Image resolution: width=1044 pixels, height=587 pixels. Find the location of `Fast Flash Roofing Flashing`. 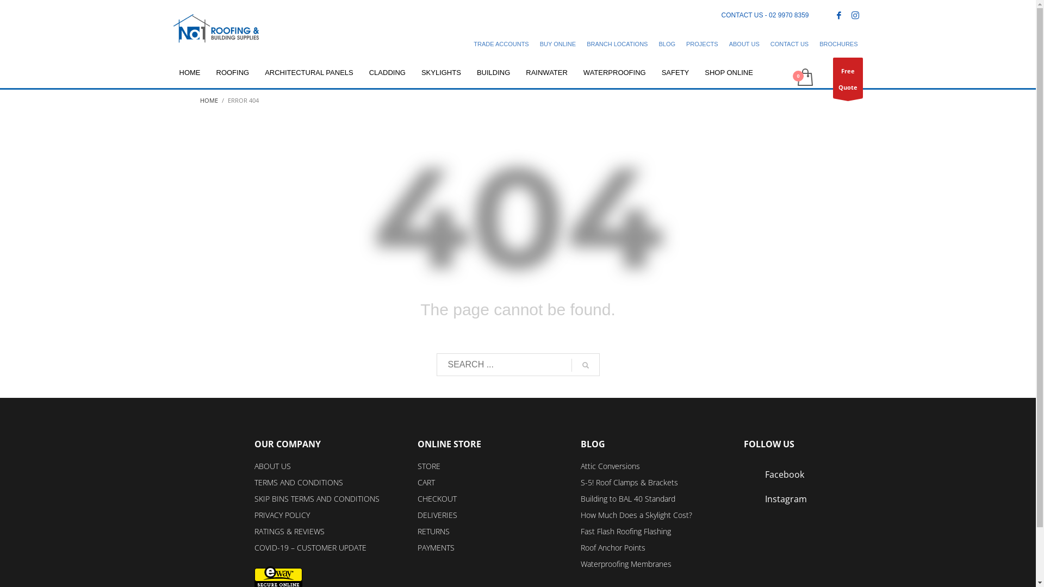

Fast Flash Roofing Flashing is located at coordinates (626, 532).